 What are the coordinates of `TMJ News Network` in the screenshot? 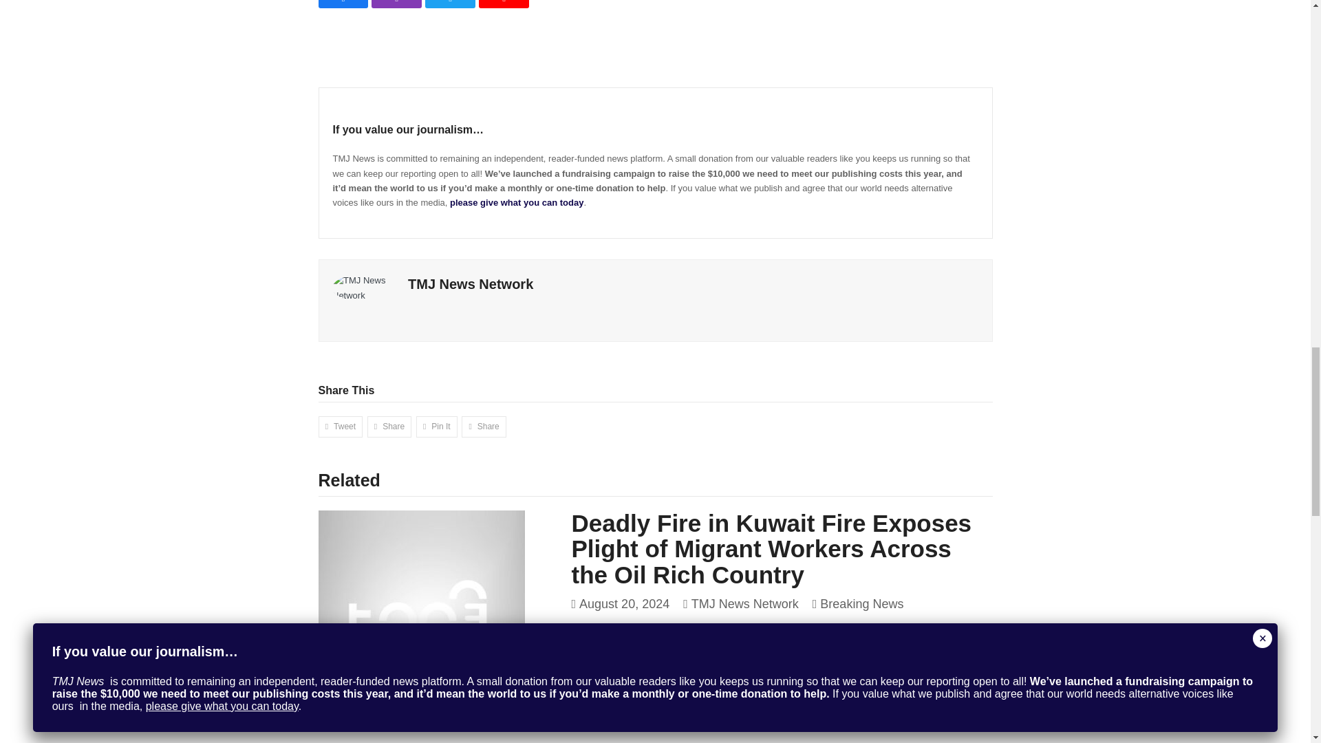 It's located at (471, 283).